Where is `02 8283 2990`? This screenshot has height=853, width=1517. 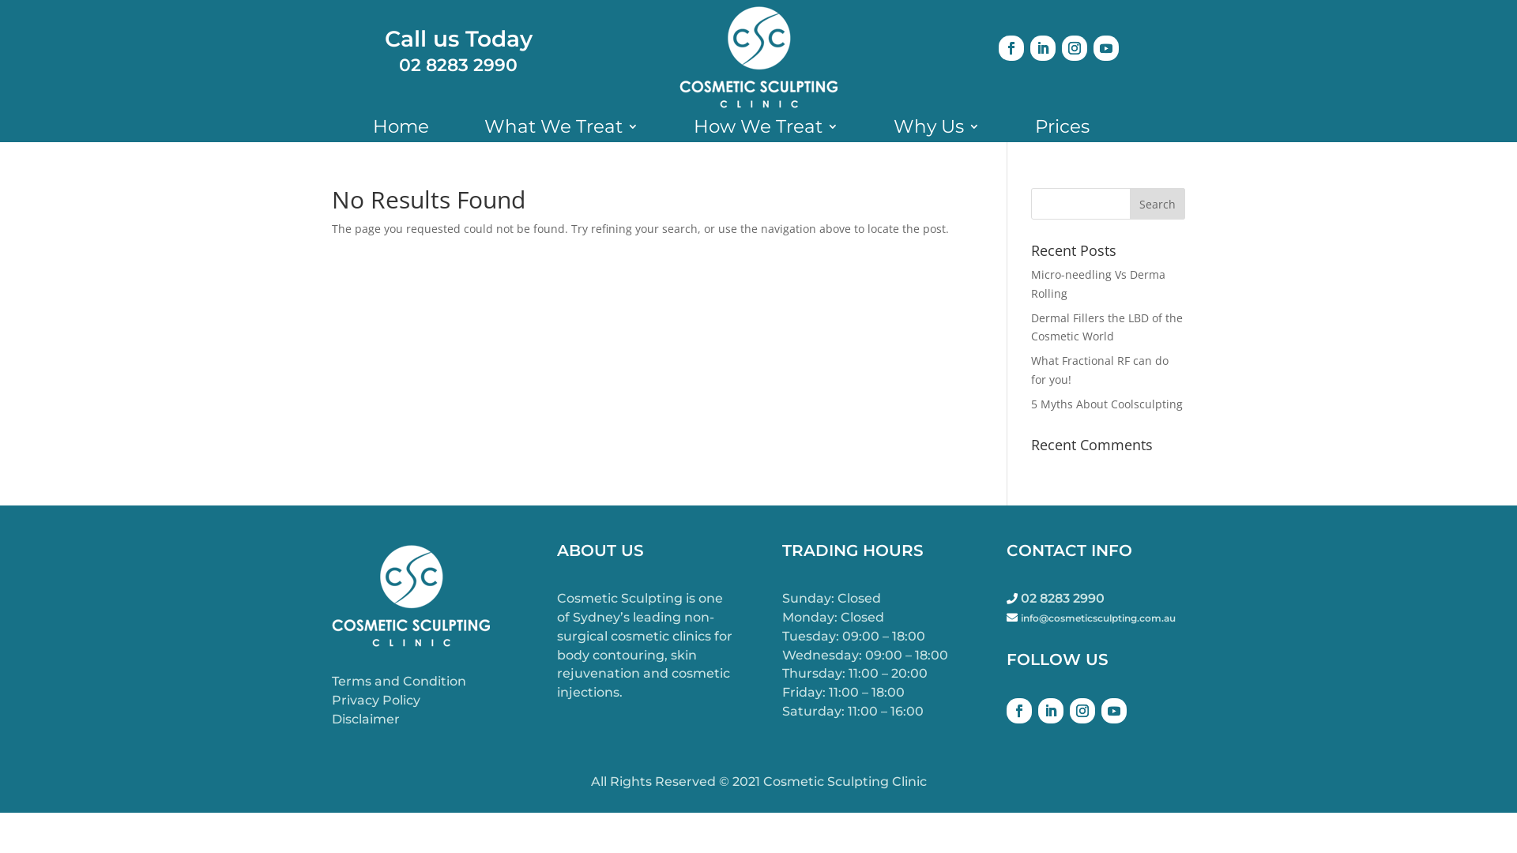 02 8283 2990 is located at coordinates (1063, 598).